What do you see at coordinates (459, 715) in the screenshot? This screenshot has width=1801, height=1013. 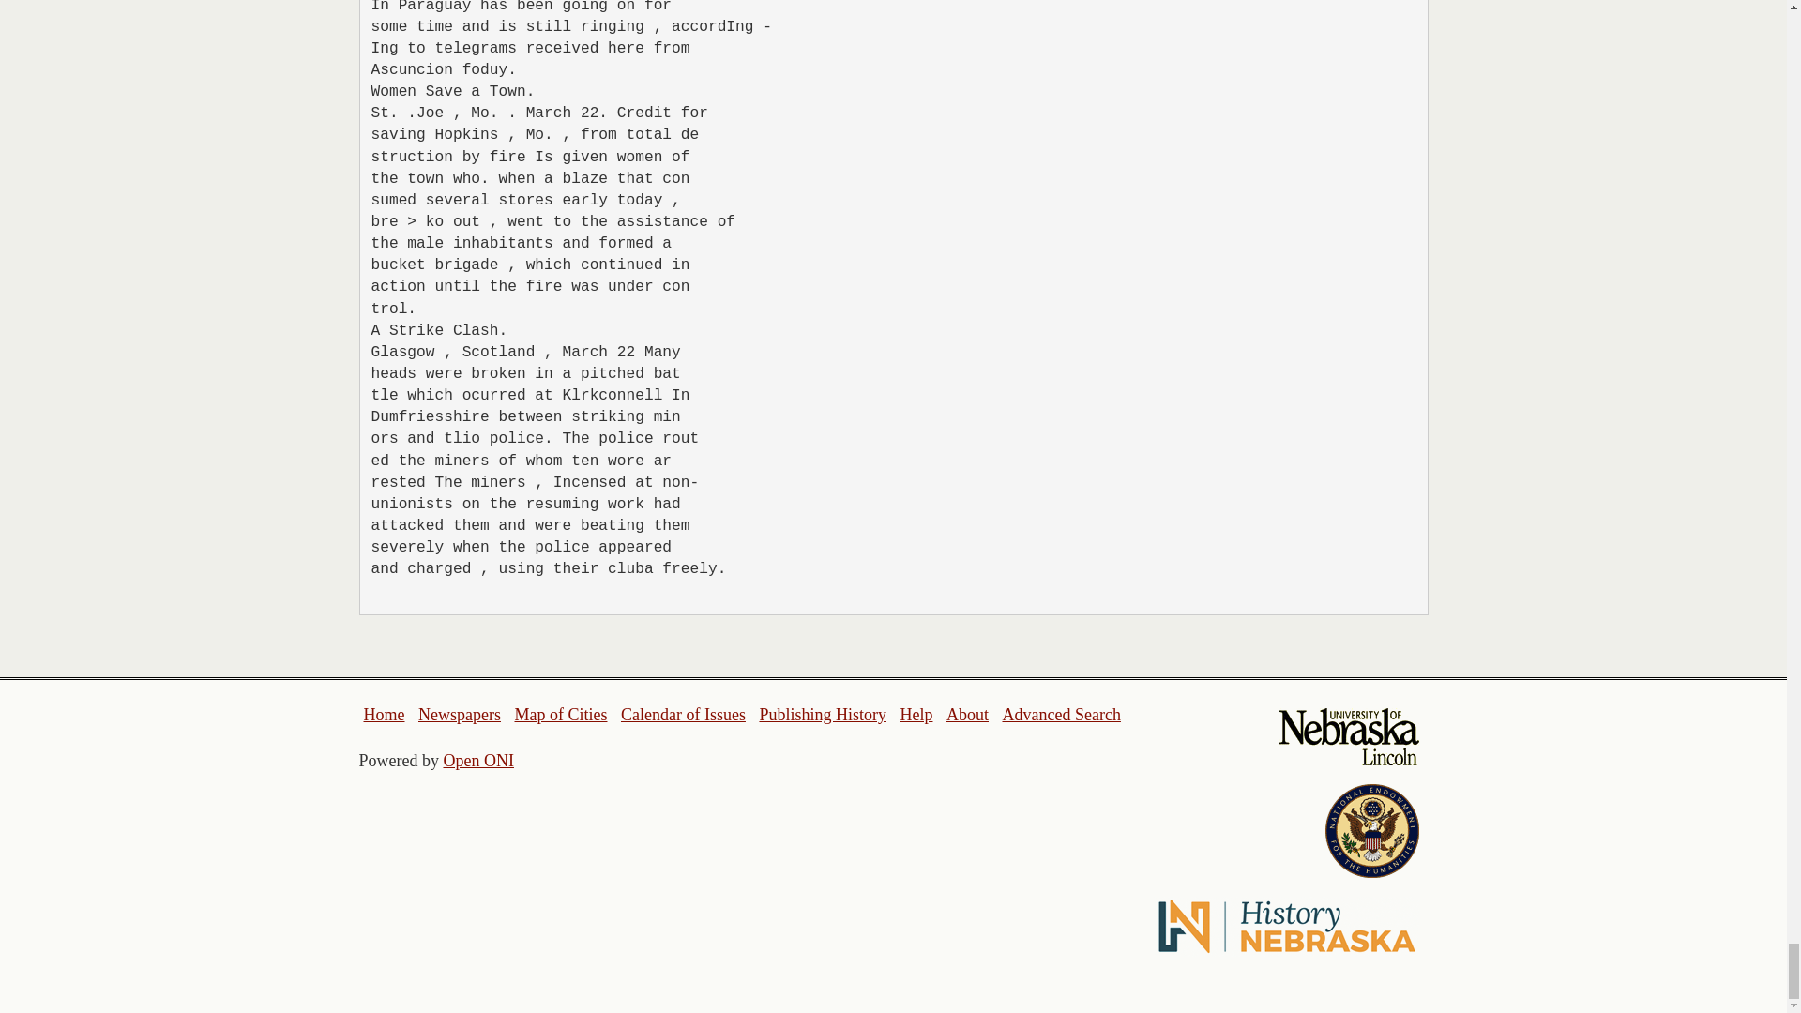 I see `Newspapers` at bounding box center [459, 715].